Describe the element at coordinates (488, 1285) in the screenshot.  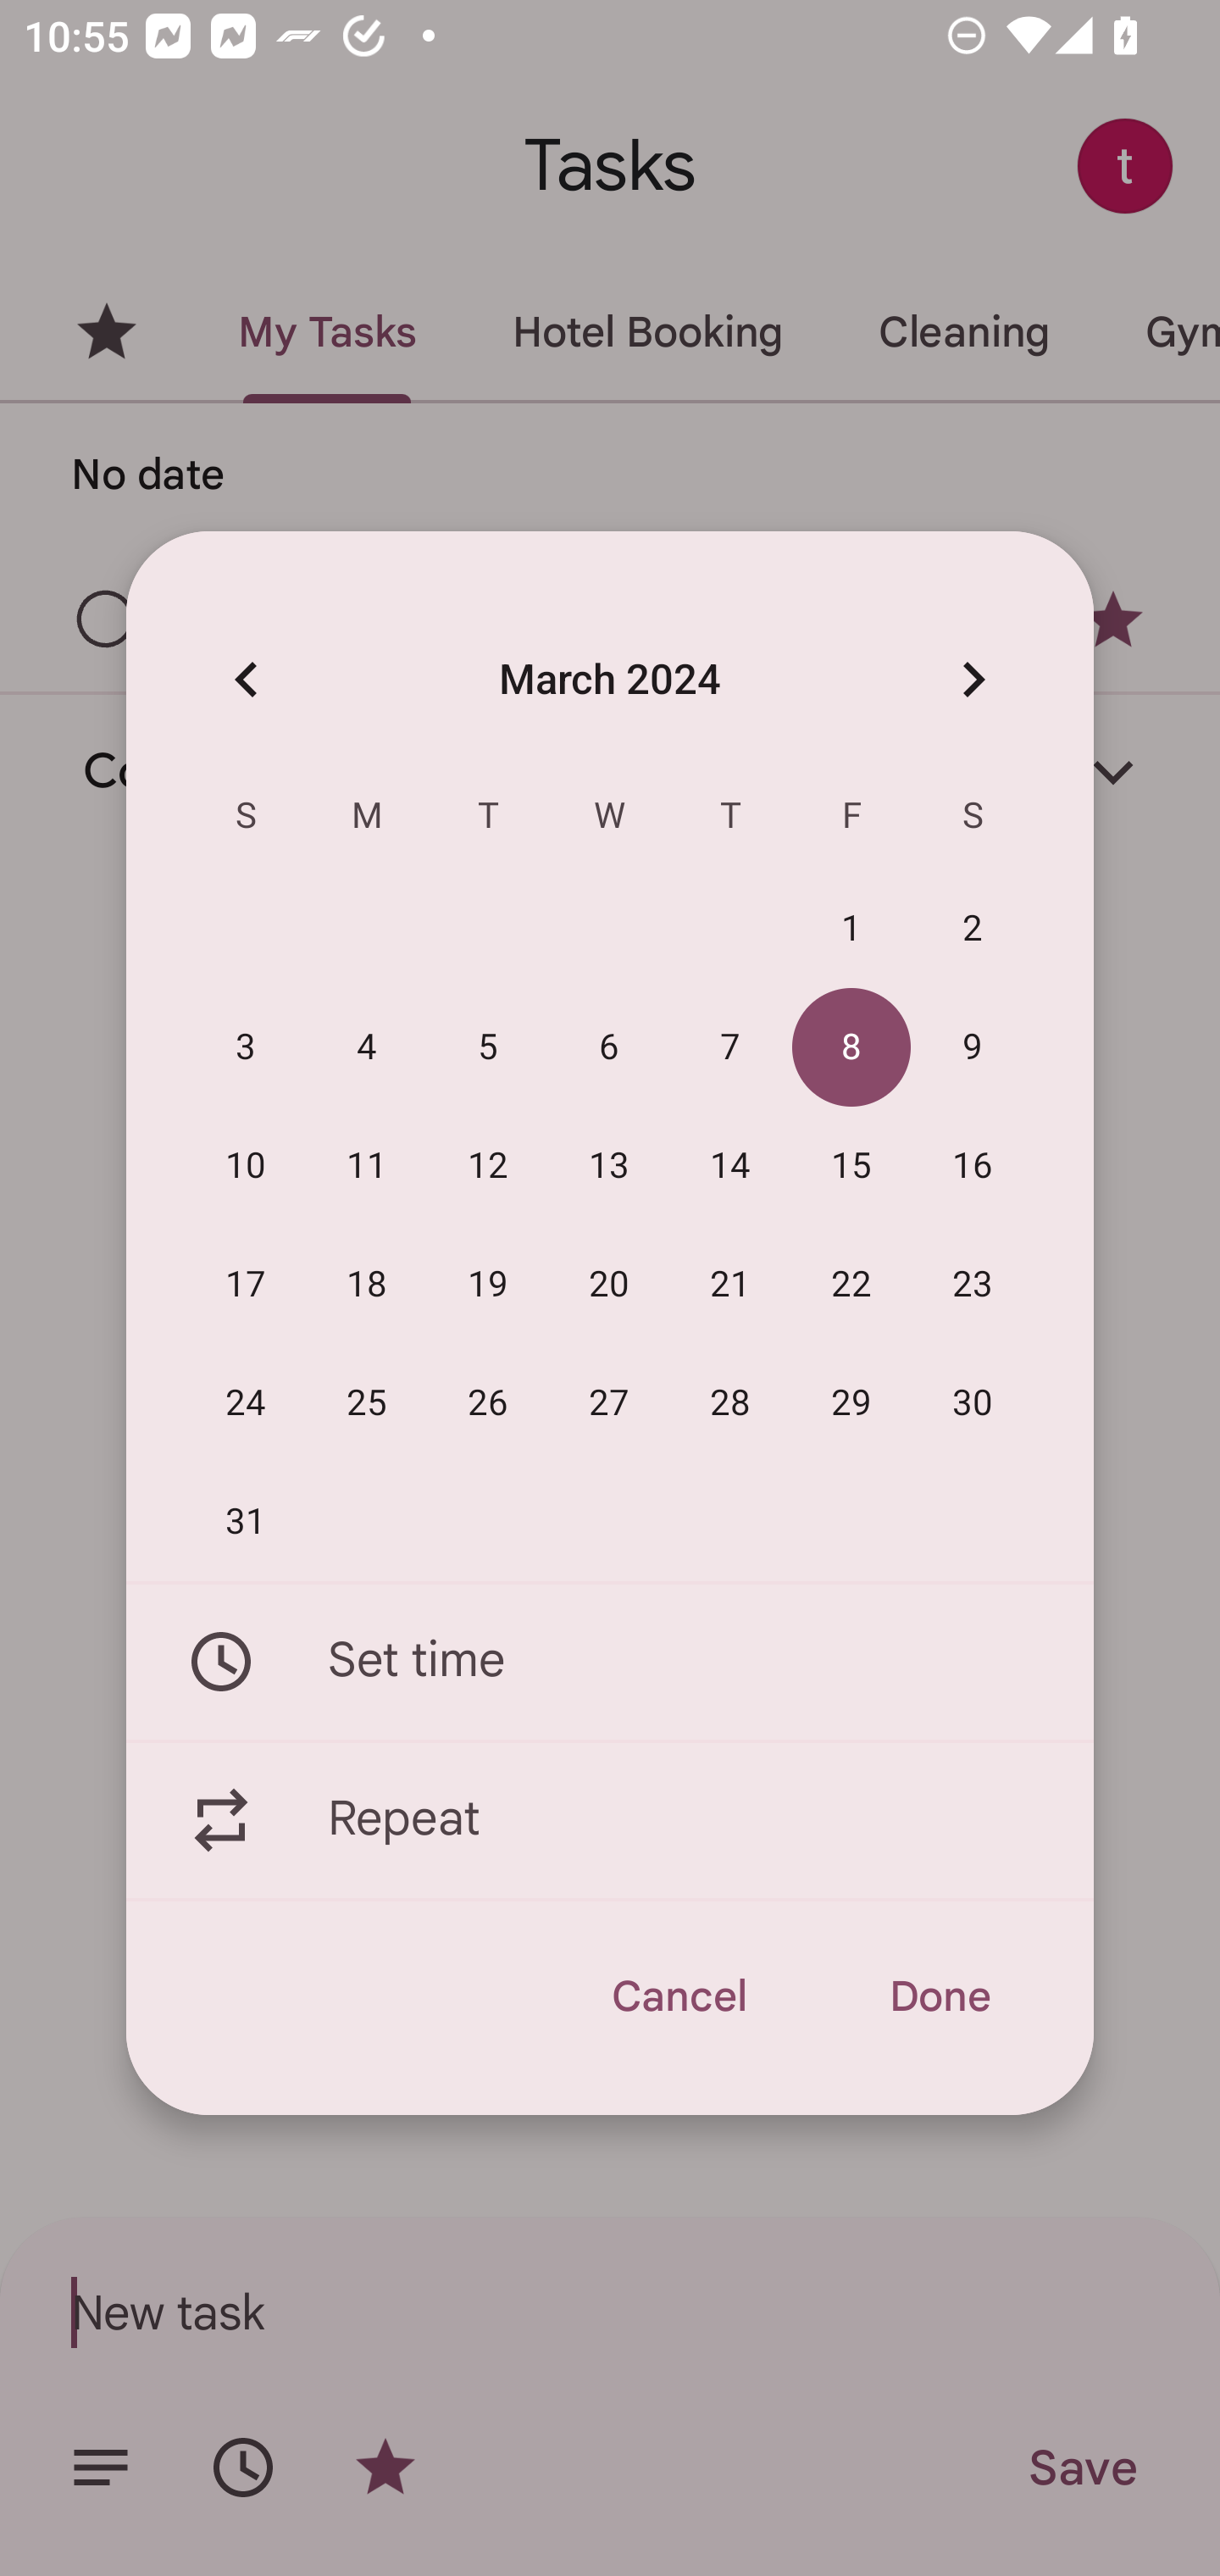
I see `19 19 March 2024` at that location.